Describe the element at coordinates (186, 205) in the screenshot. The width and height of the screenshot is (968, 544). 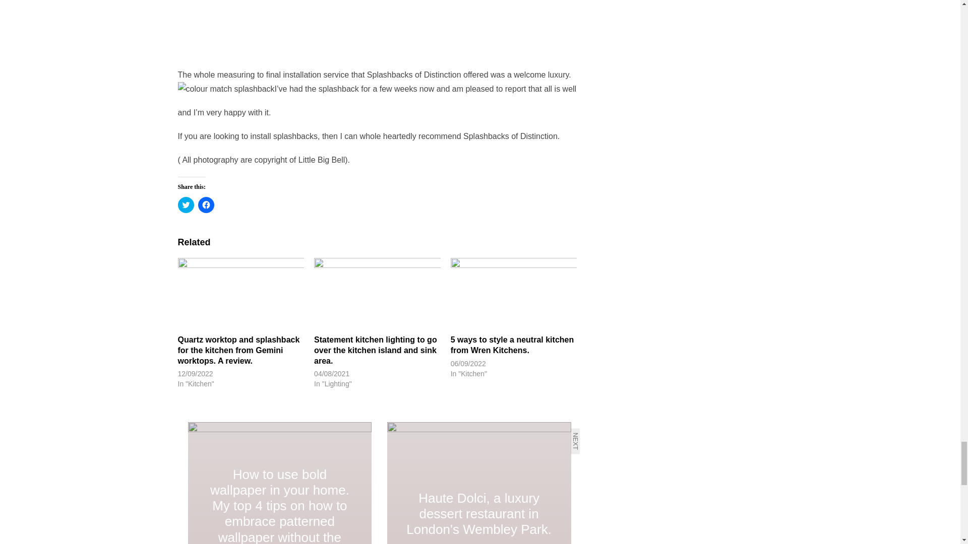
I see `Click to share on Twitter` at that location.